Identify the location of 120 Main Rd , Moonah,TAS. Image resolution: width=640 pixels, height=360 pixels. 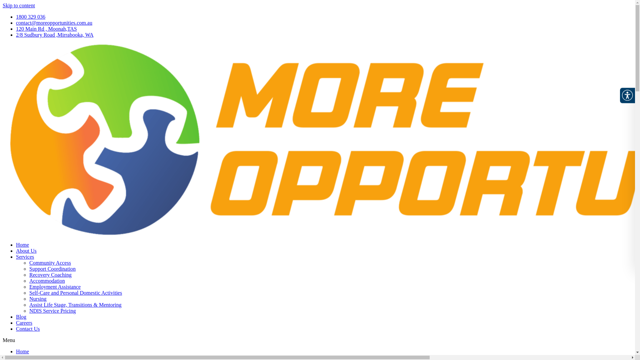
(47, 29).